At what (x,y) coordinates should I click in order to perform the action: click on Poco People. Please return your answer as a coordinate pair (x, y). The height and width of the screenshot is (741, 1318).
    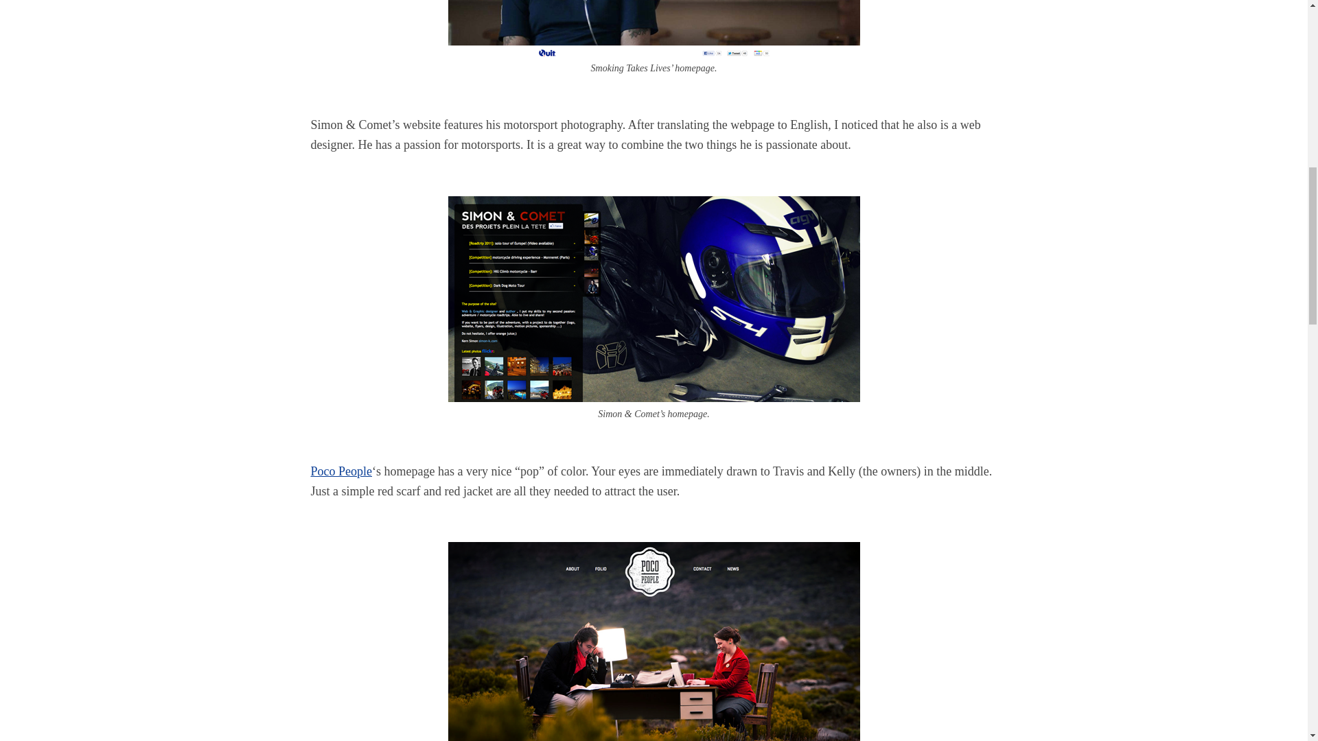
    Looking at the image, I should click on (340, 471).